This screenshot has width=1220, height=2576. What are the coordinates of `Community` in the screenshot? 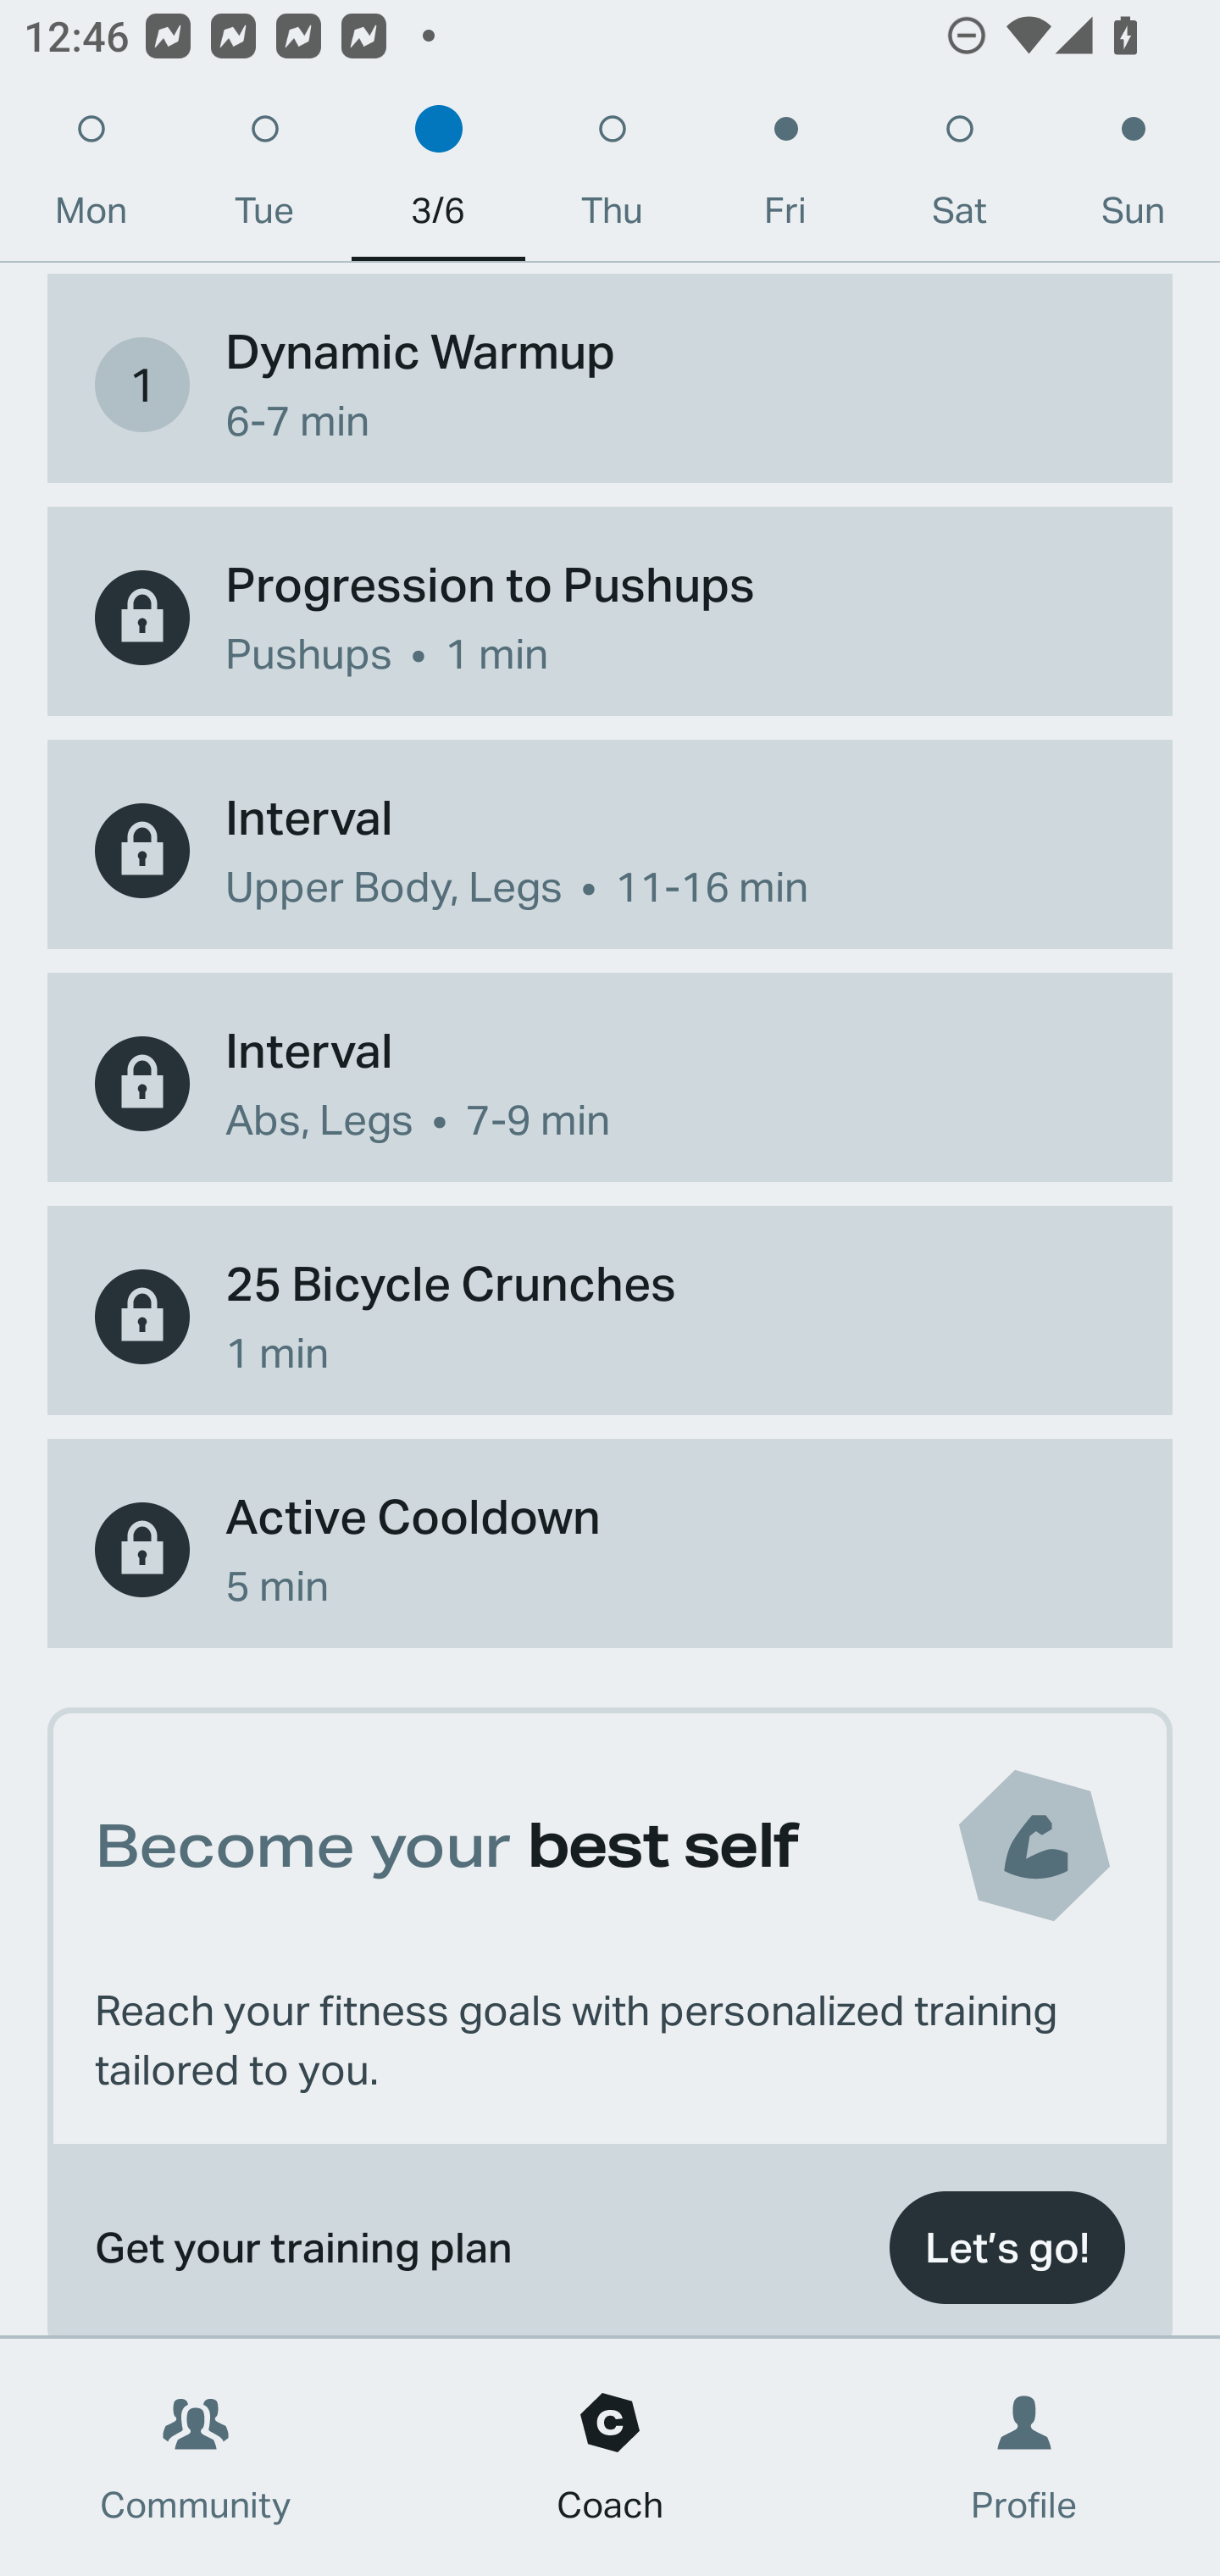 It's located at (196, 2457).